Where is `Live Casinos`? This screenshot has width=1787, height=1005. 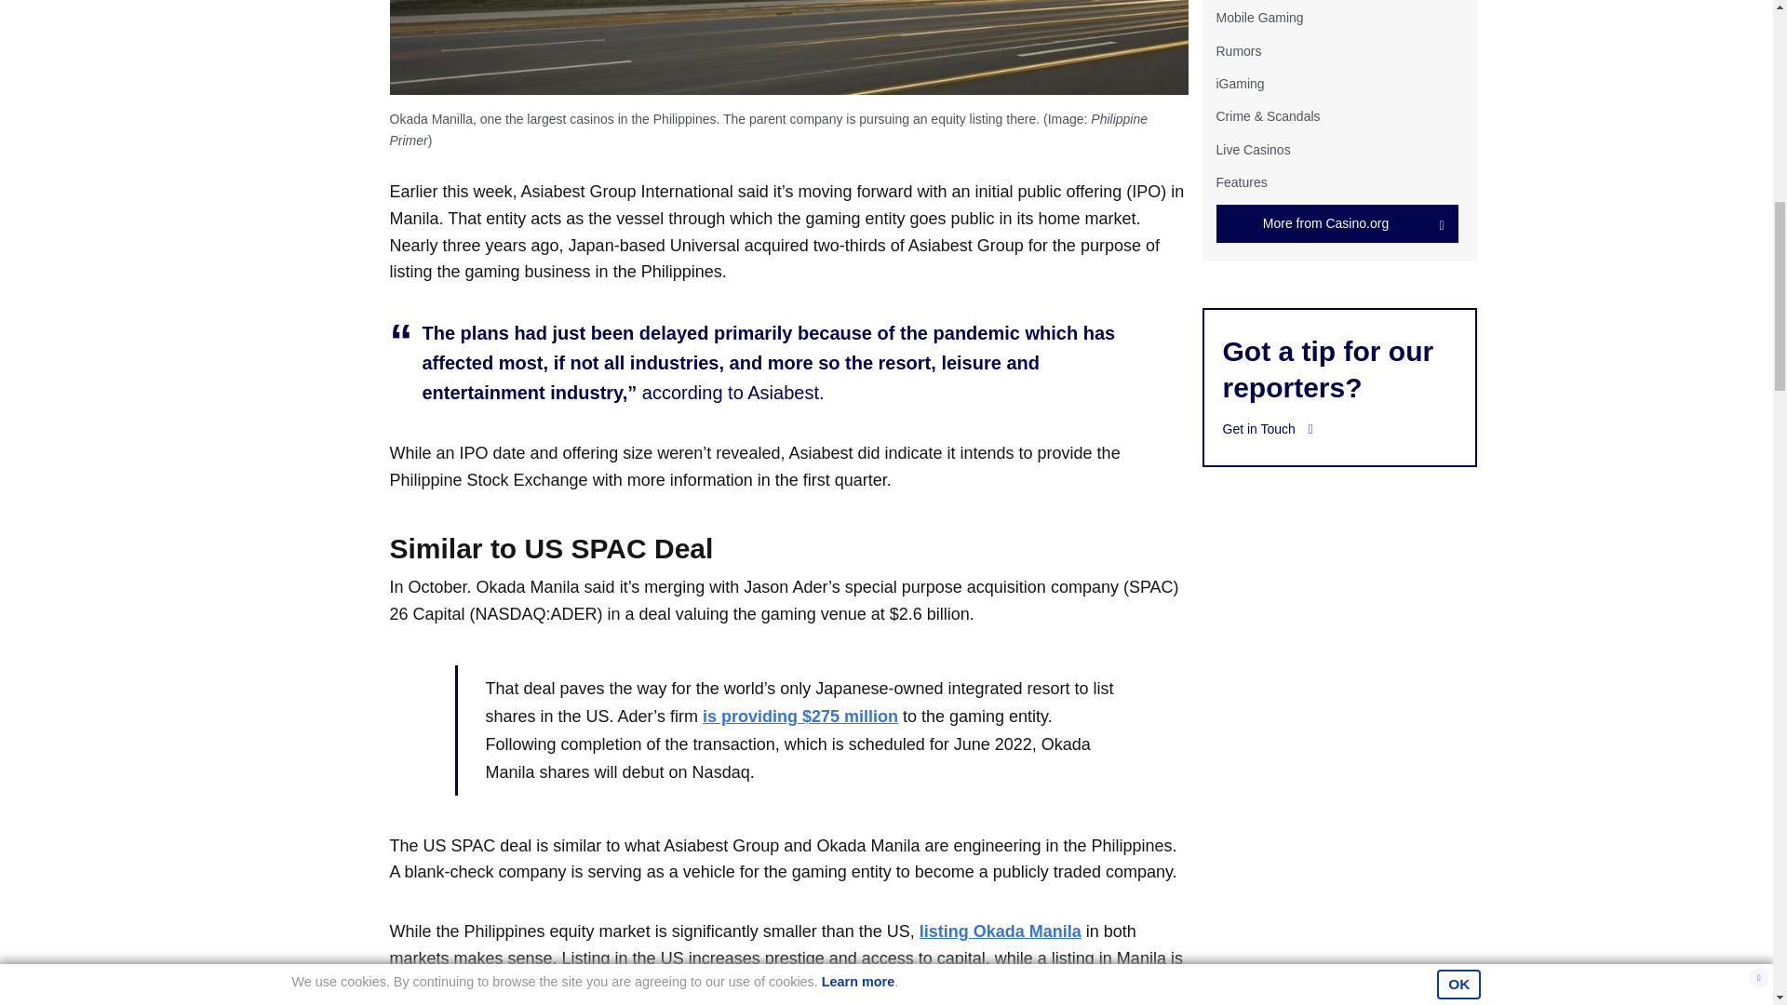 Live Casinos is located at coordinates (1253, 149).